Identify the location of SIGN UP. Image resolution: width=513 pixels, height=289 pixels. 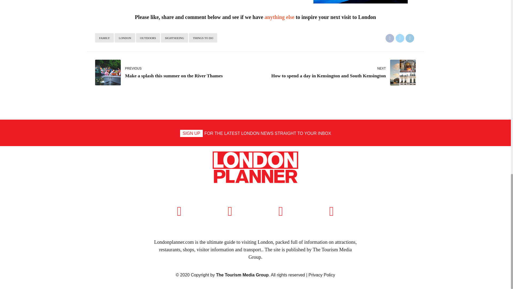
(104, 38).